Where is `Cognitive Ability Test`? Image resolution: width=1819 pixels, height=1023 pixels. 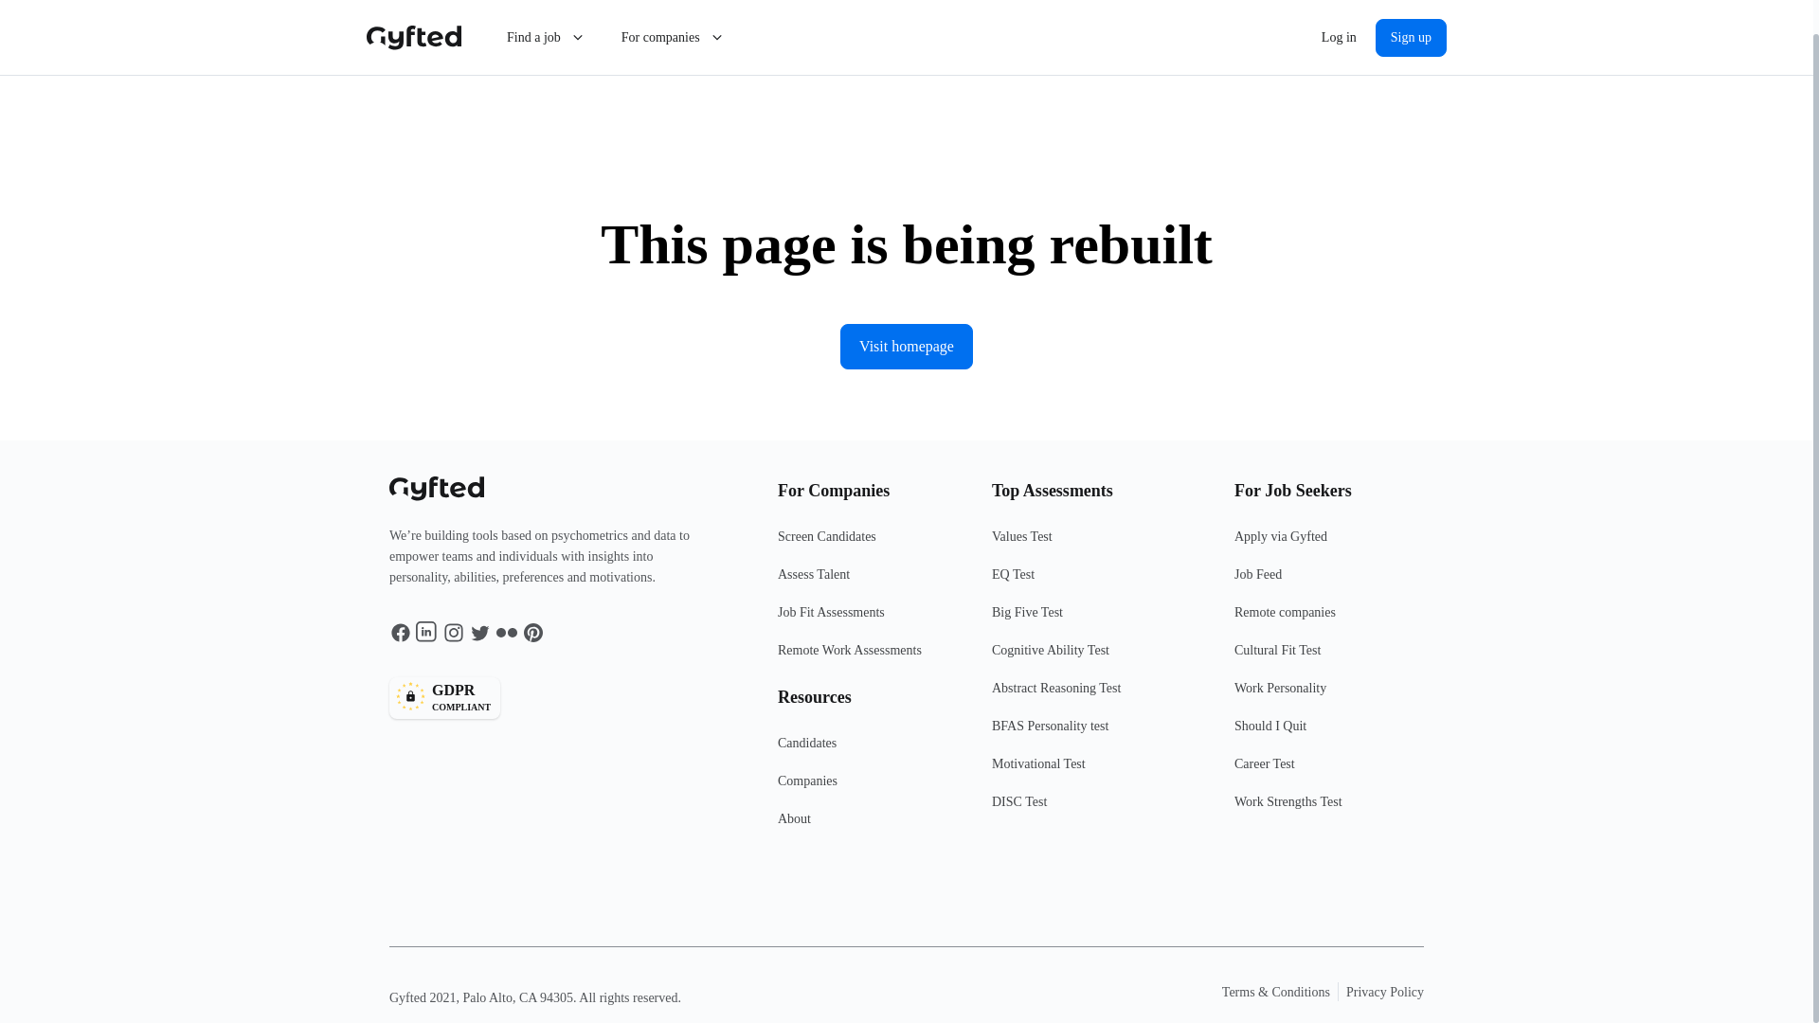
Cognitive Ability Test is located at coordinates (1100, 657).